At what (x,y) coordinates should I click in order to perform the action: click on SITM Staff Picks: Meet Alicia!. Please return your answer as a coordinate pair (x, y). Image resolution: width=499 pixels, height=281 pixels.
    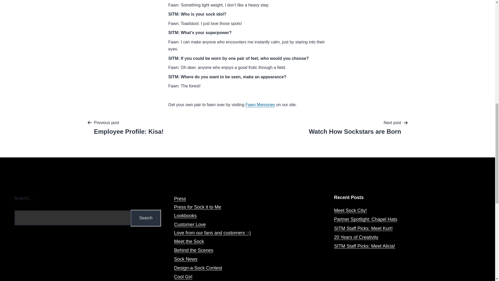
    Looking at the image, I should click on (355, 127).